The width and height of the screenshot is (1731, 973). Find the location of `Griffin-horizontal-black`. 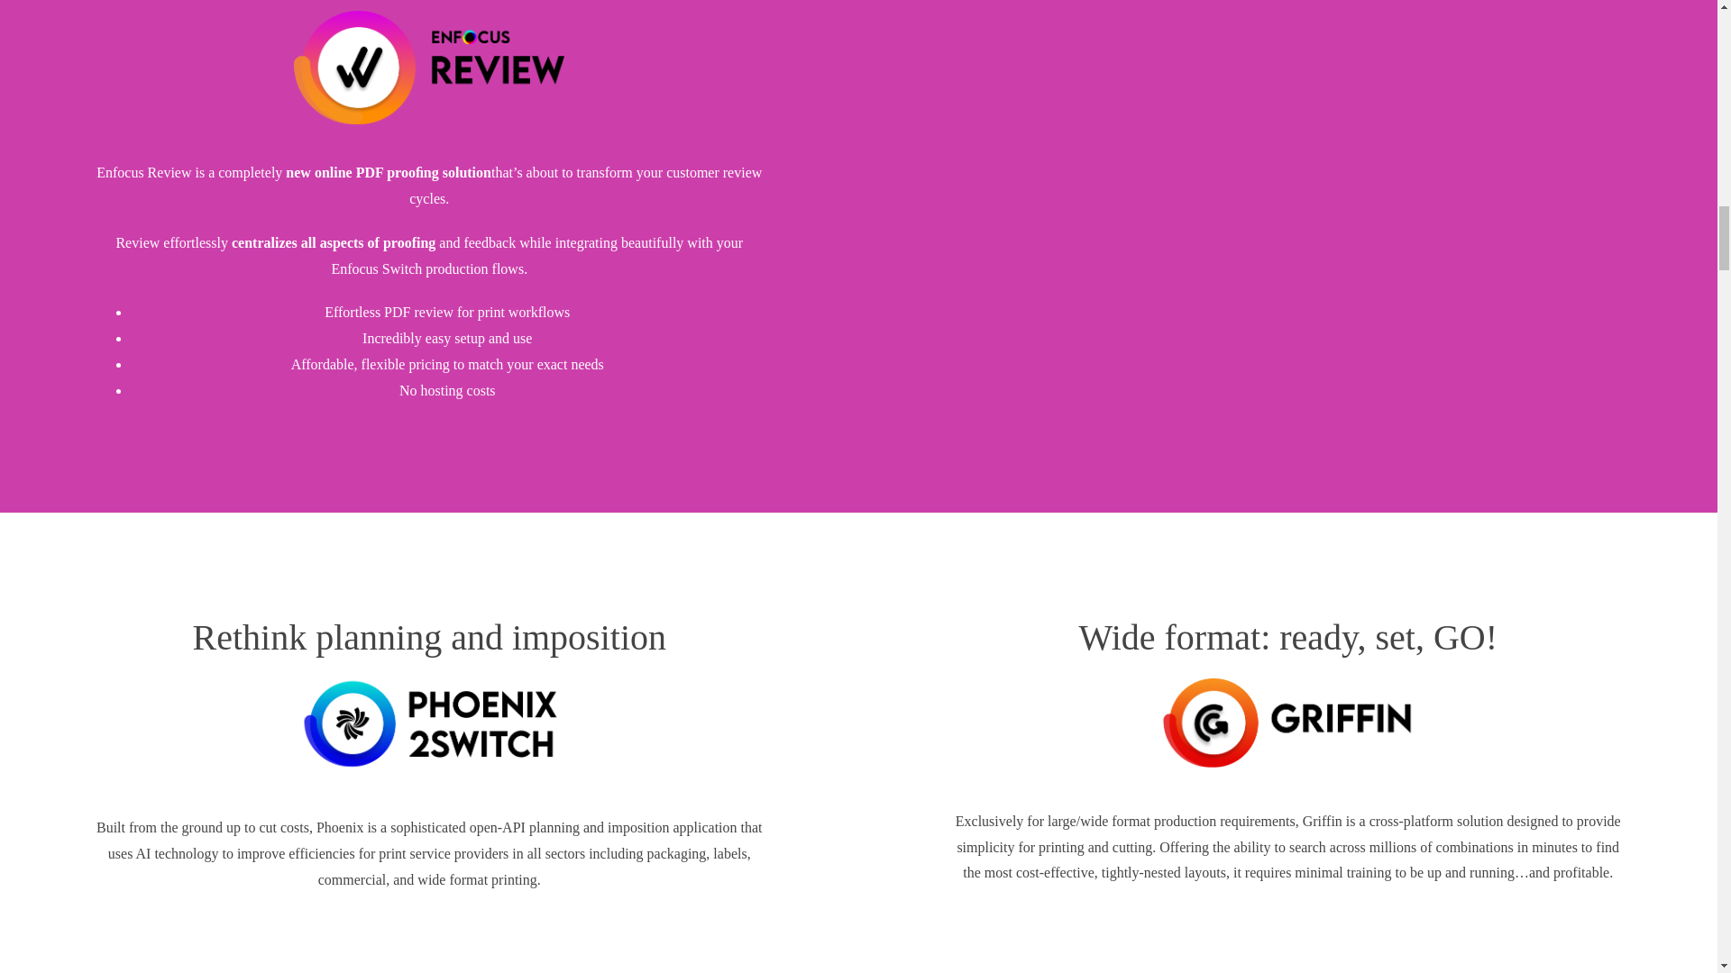

Griffin-horizontal-black is located at coordinates (1287, 723).